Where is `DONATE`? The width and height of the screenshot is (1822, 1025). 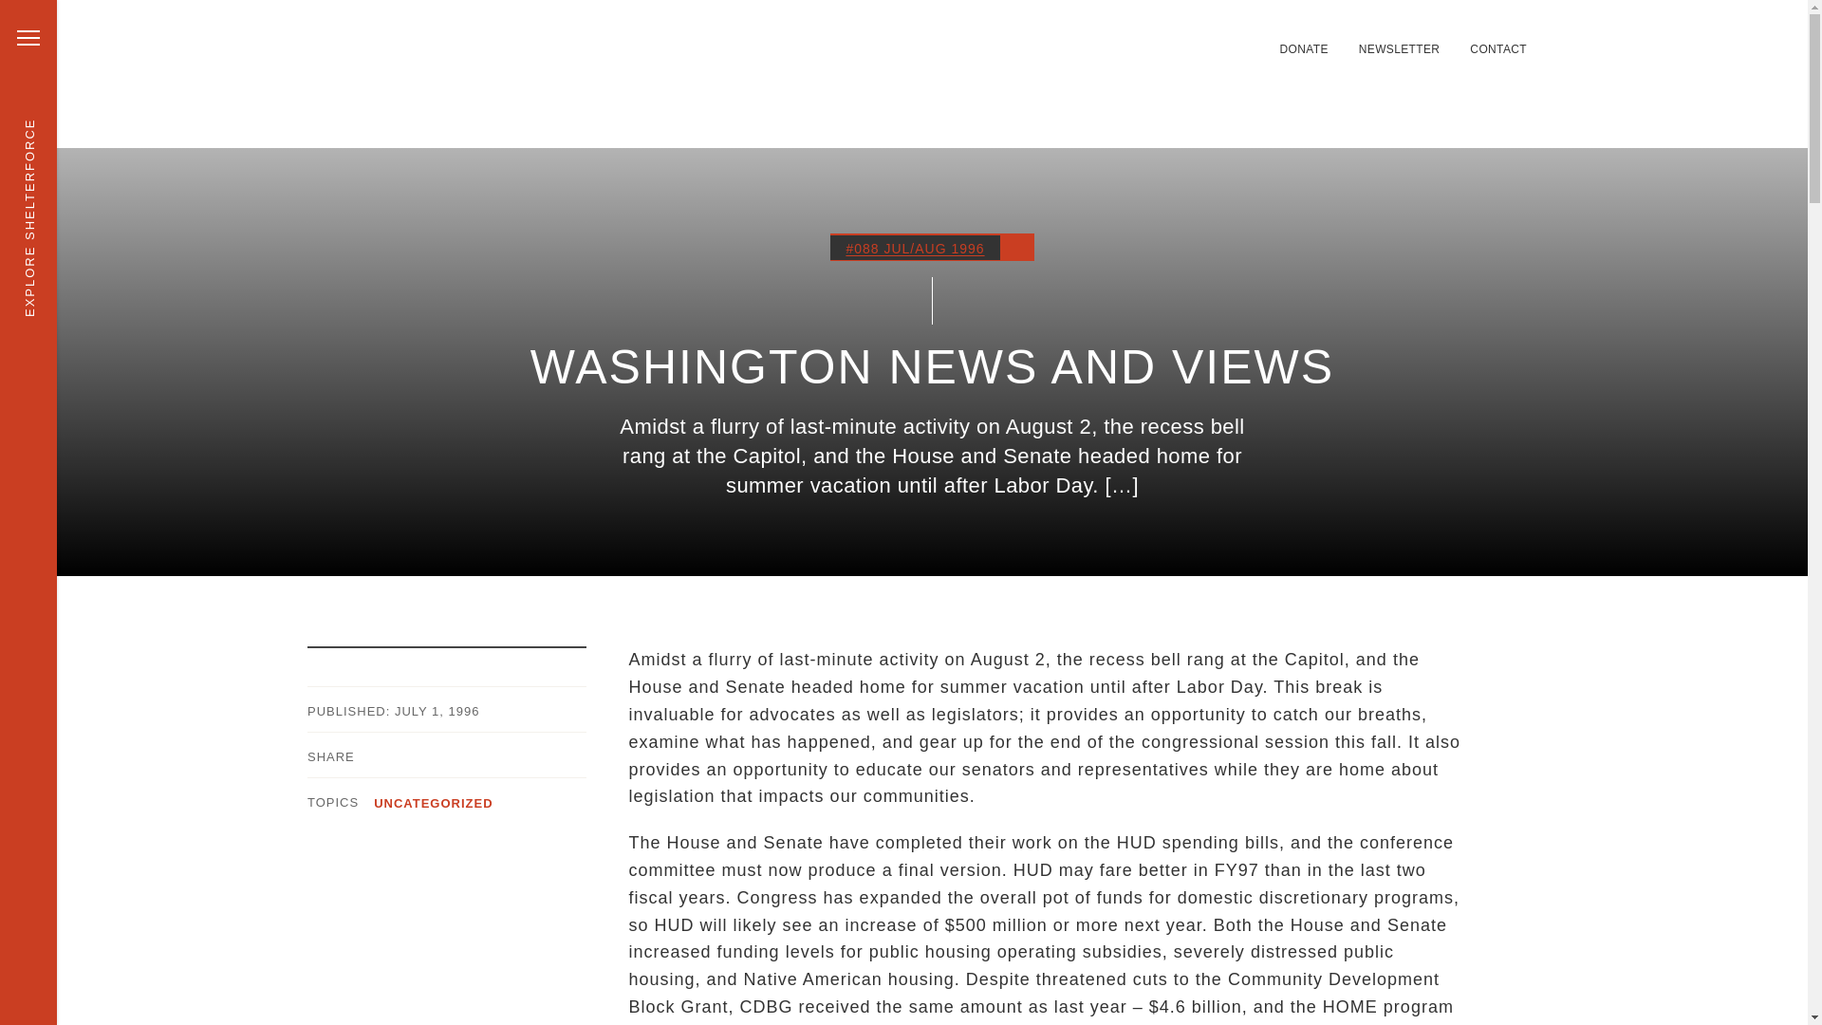
DONATE is located at coordinates (1303, 49).